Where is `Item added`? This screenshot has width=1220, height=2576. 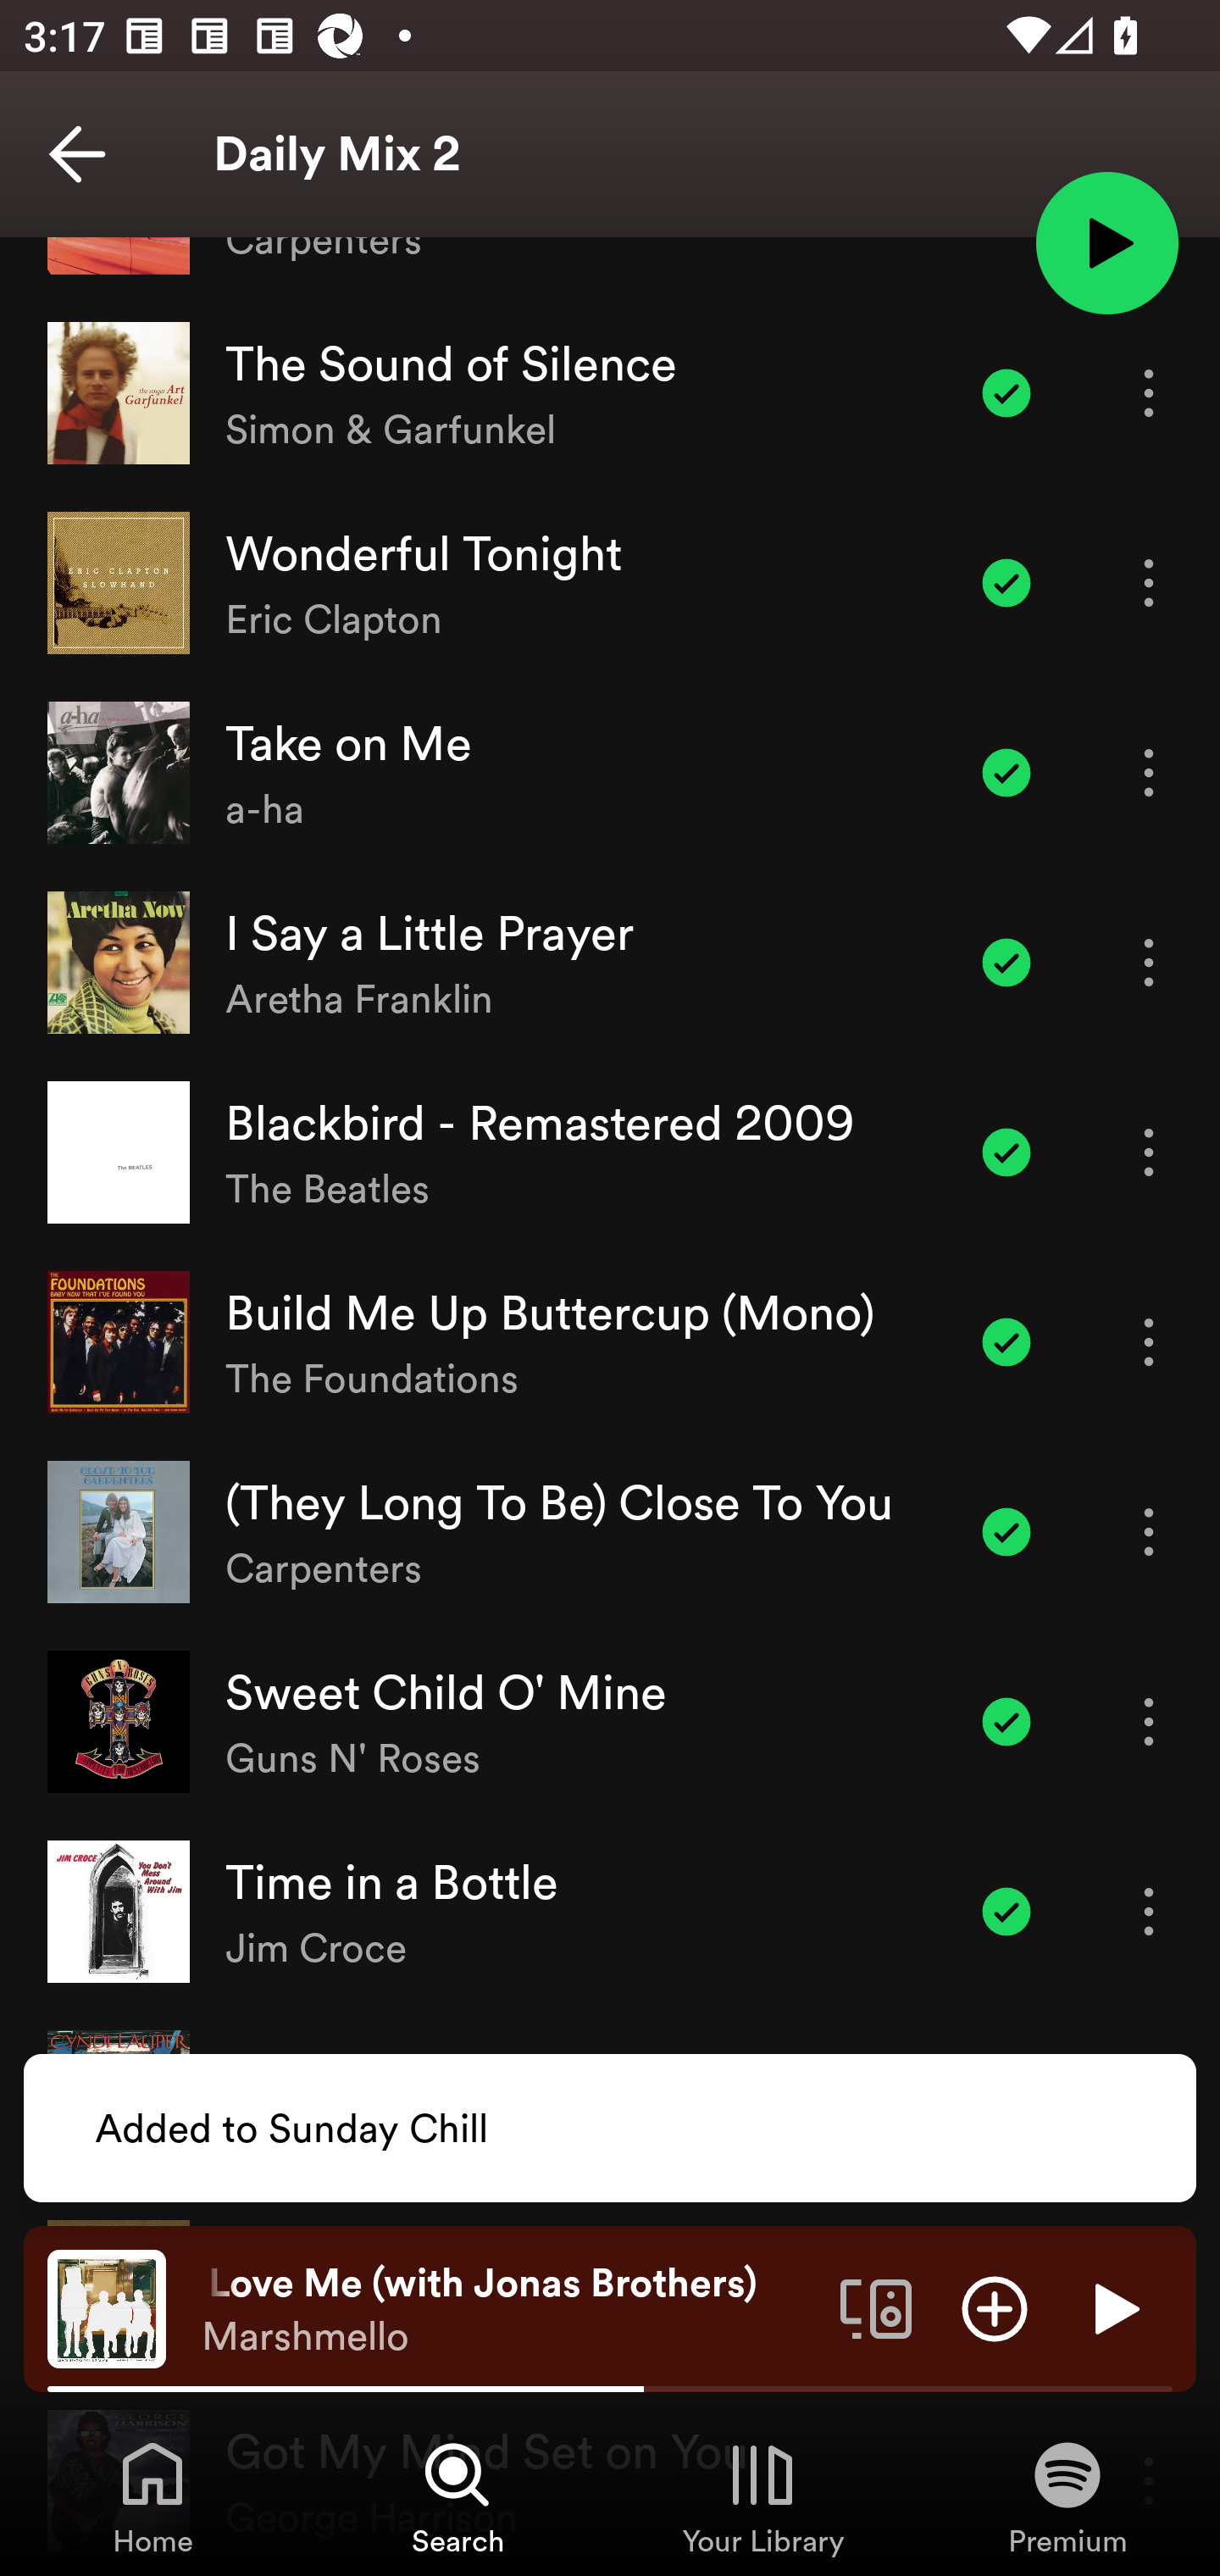
Item added is located at coordinates (1006, 1152).